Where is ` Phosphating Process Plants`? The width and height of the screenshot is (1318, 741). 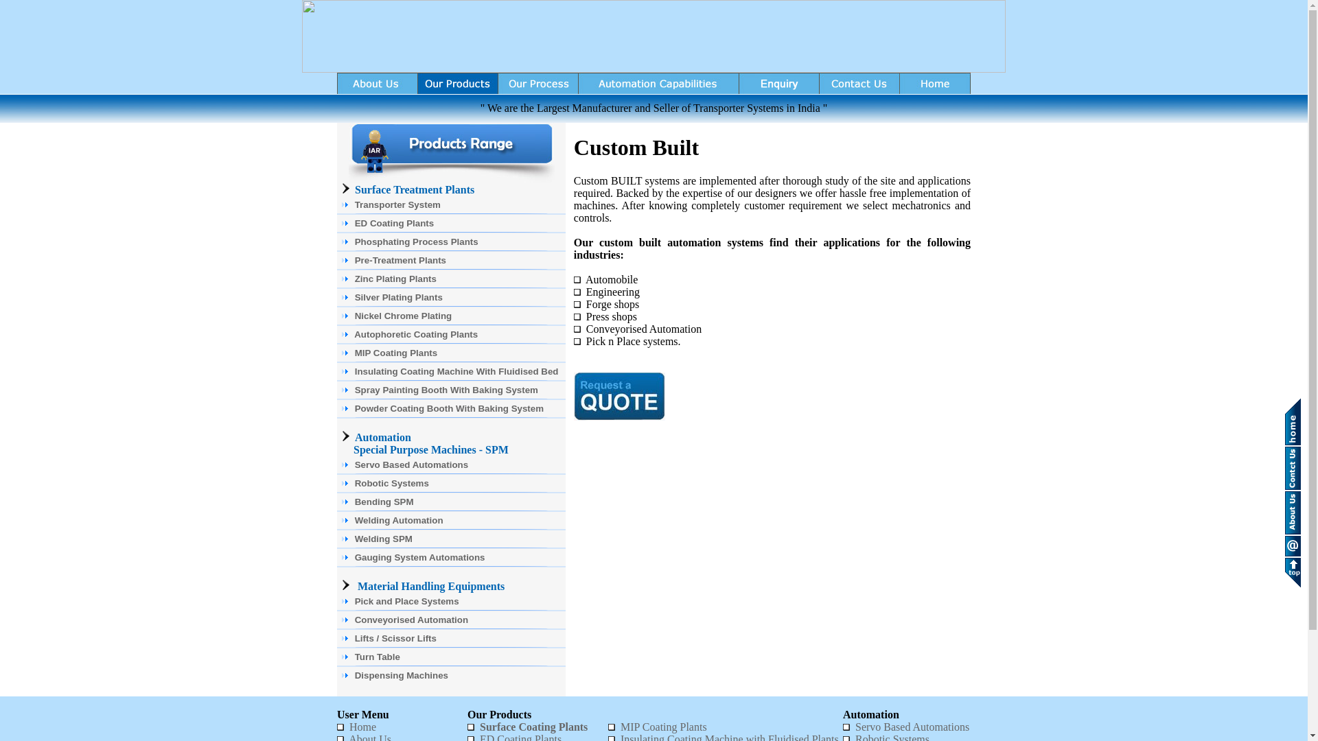  Phosphating Process Plants is located at coordinates (451, 242).